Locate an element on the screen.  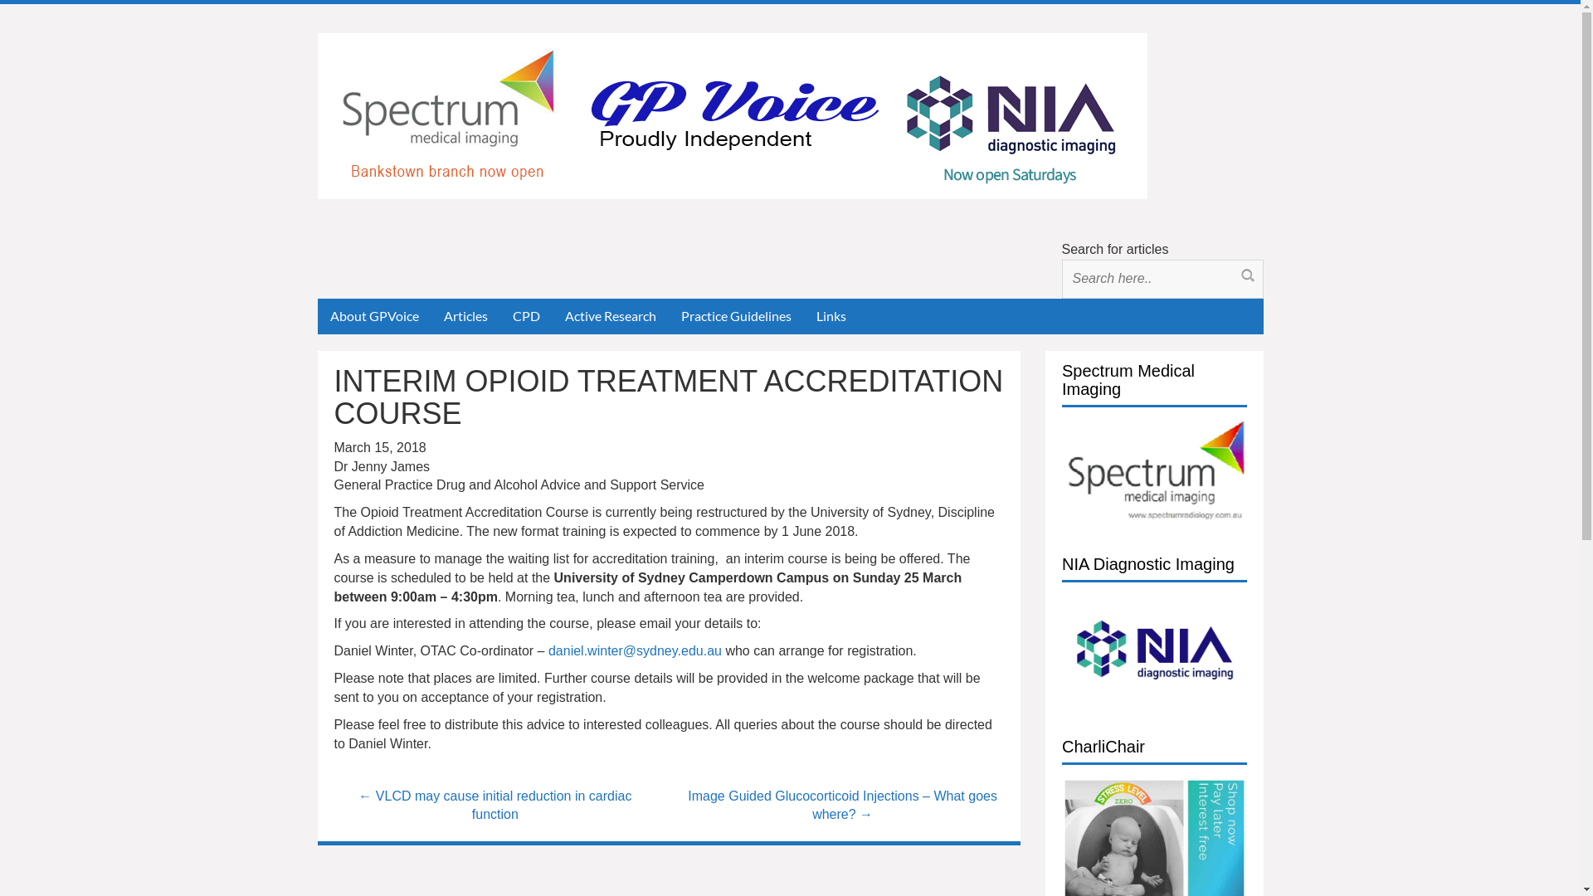
Active Research is located at coordinates (611, 317).